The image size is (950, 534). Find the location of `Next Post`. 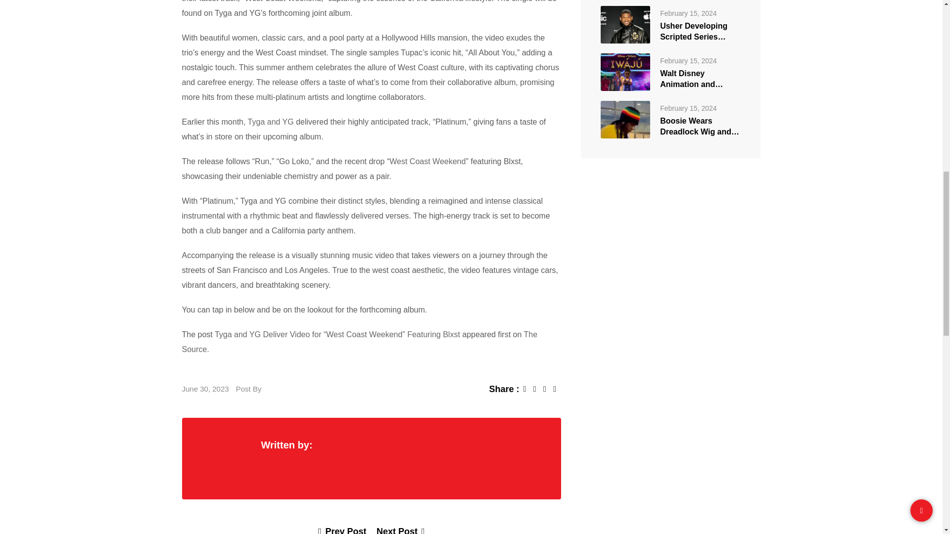

Next Post is located at coordinates (400, 530).